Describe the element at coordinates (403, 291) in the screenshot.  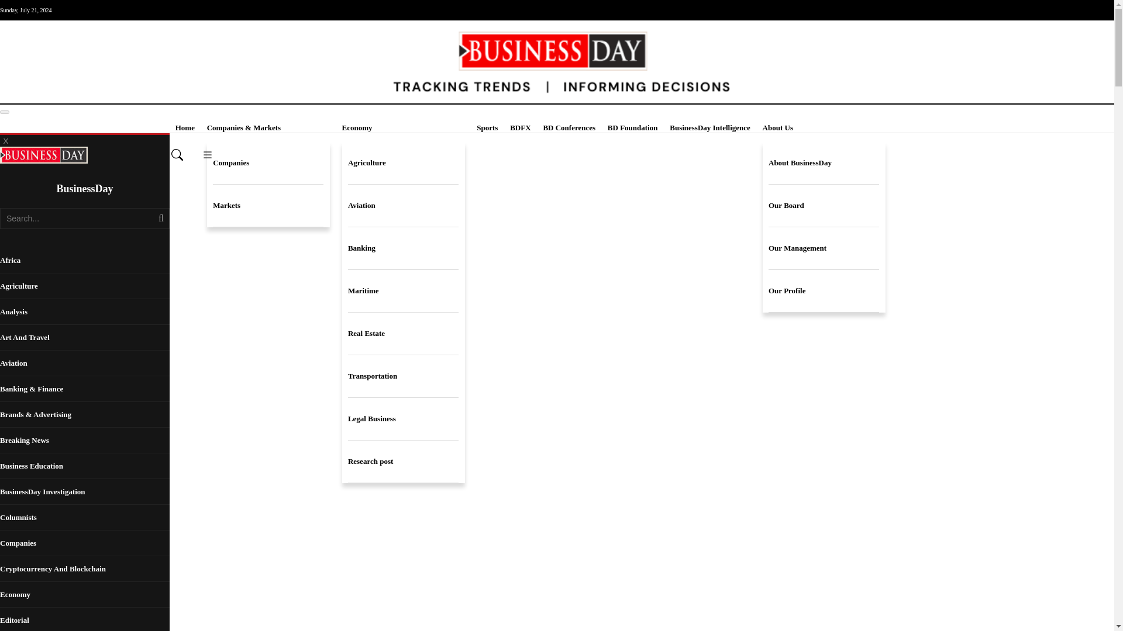
I see `Maritime` at that location.